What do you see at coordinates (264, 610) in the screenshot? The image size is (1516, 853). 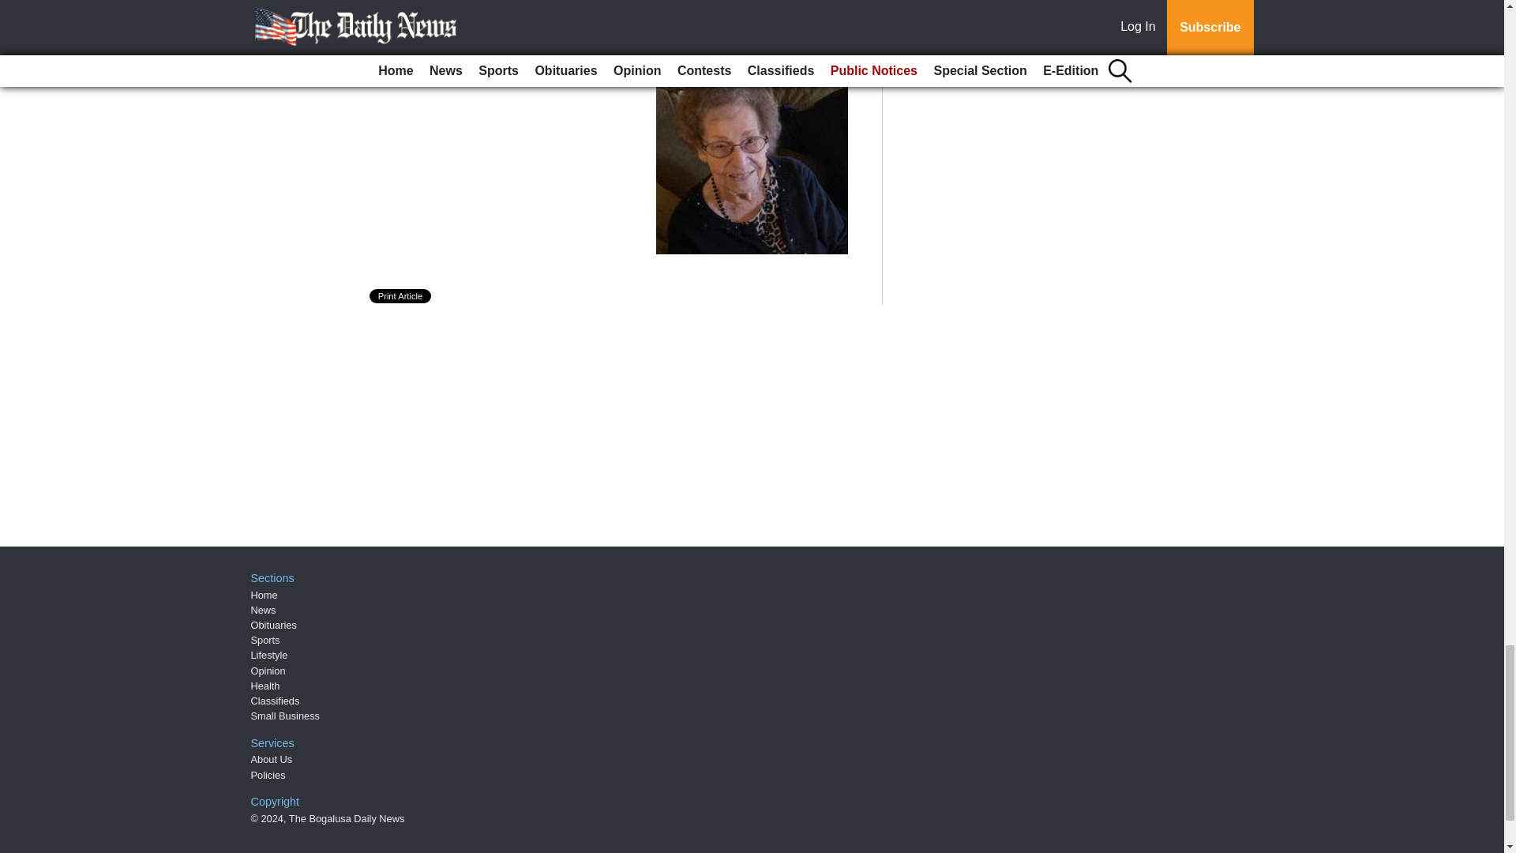 I see `News` at bounding box center [264, 610].